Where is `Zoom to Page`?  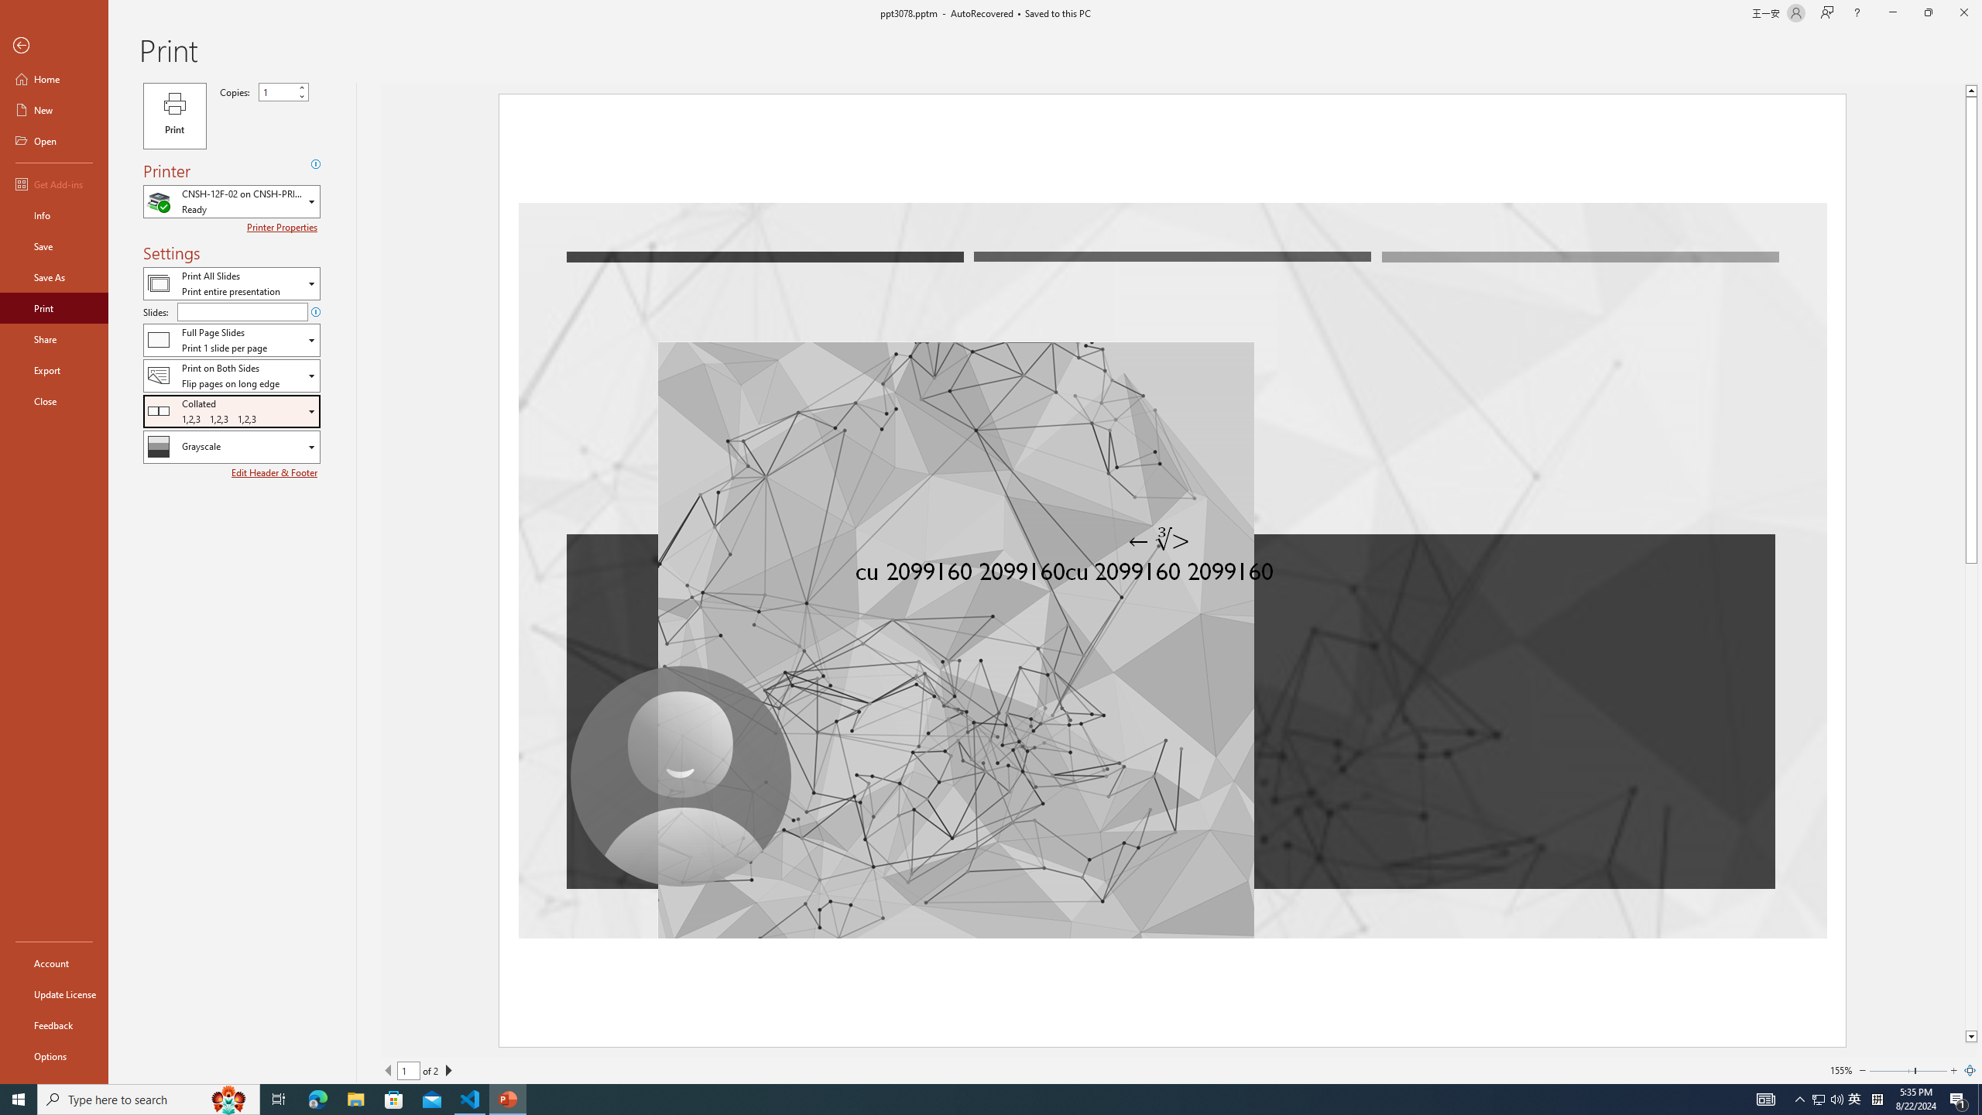 Zoom to Page is located at coordinates (1970, 1070).